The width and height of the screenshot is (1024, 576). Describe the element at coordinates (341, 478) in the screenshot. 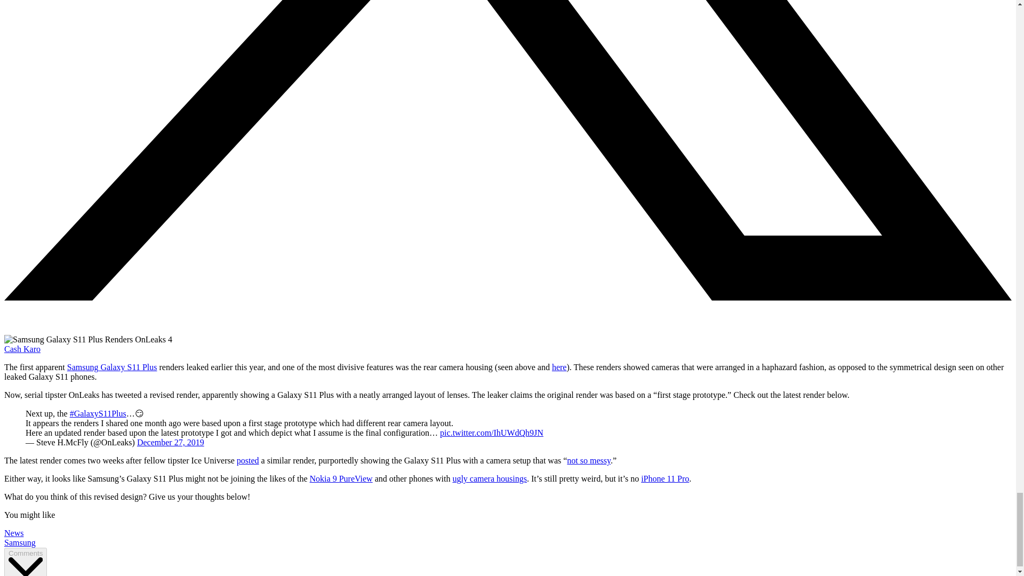

I see `Nokia 9 PureView` at that location.